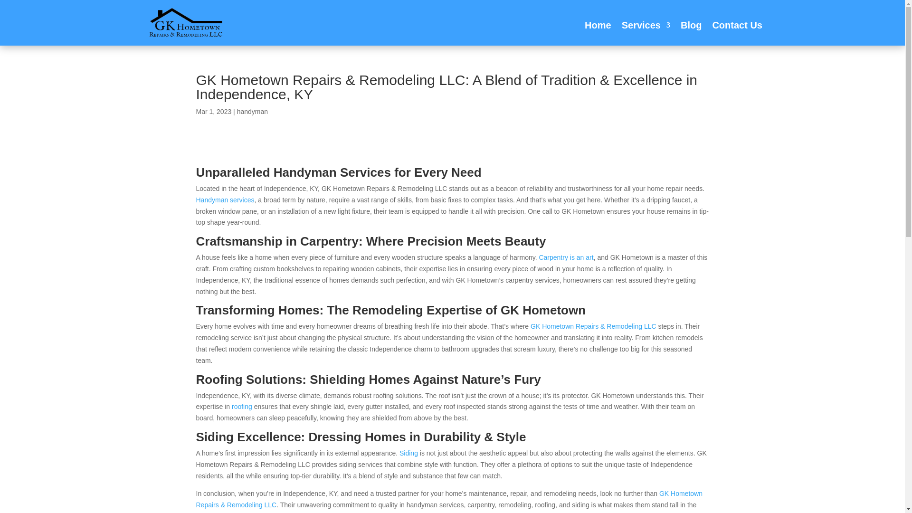  Describe the element at coordinates (243, 407) in the screenshot. I see `roofing` at that location.